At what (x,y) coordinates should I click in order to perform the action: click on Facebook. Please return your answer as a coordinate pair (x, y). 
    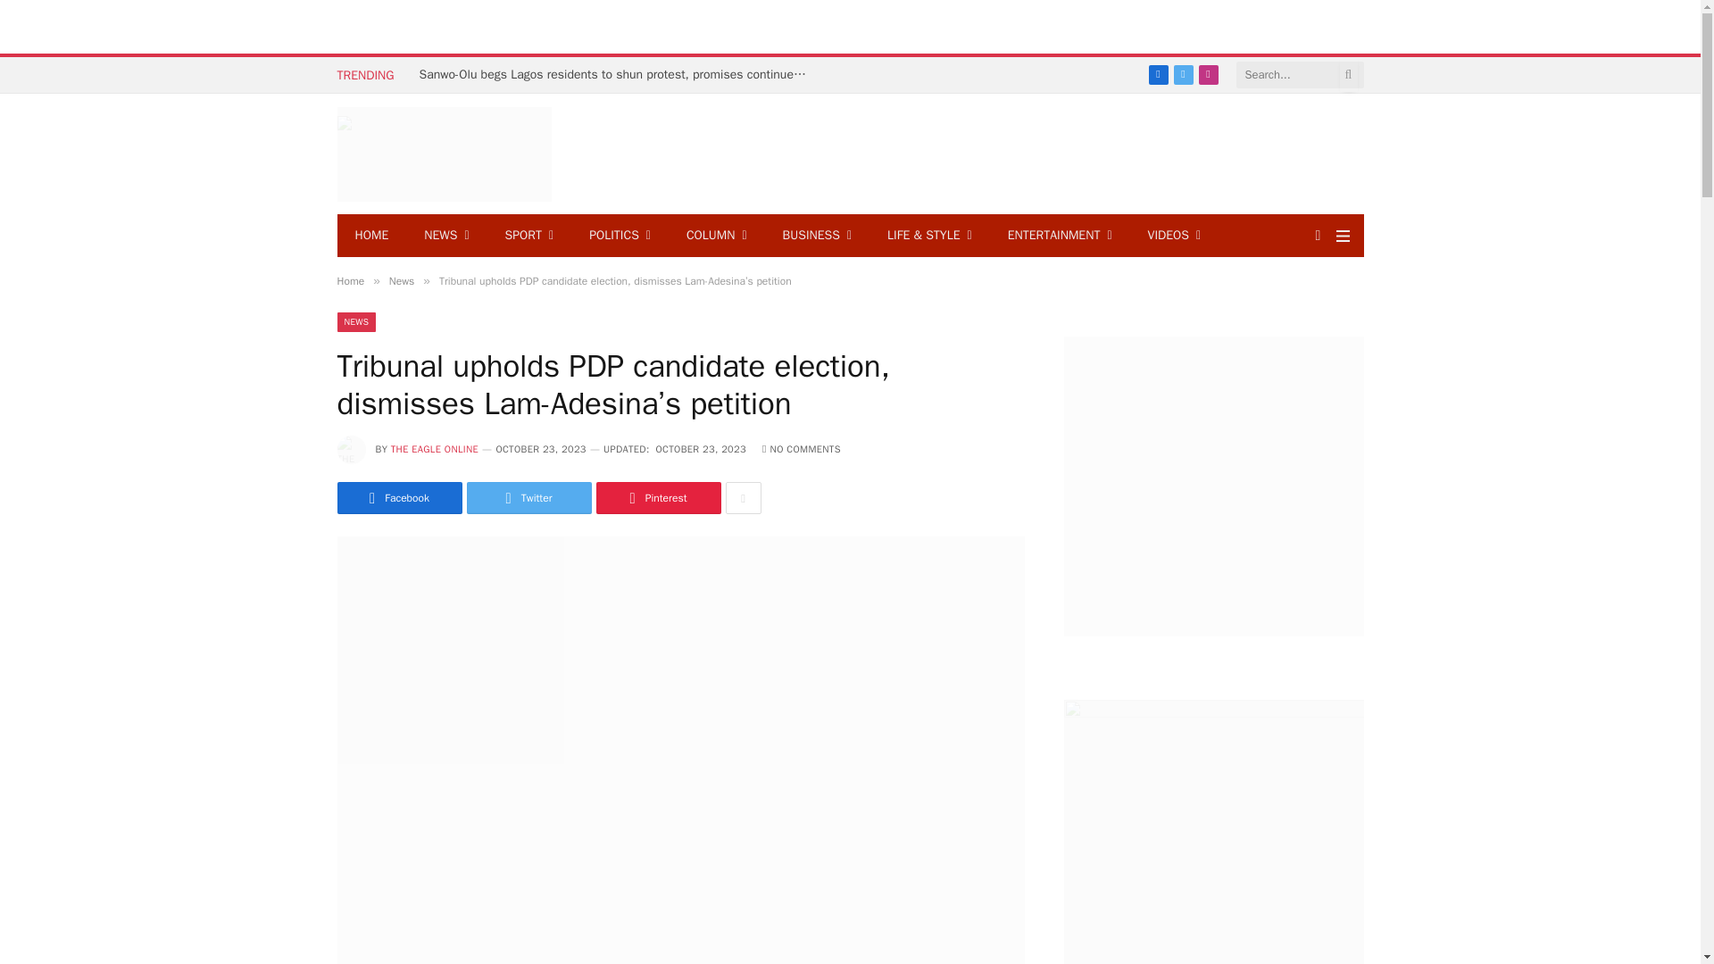
    Looking at the image, I should click on (1159, 75).